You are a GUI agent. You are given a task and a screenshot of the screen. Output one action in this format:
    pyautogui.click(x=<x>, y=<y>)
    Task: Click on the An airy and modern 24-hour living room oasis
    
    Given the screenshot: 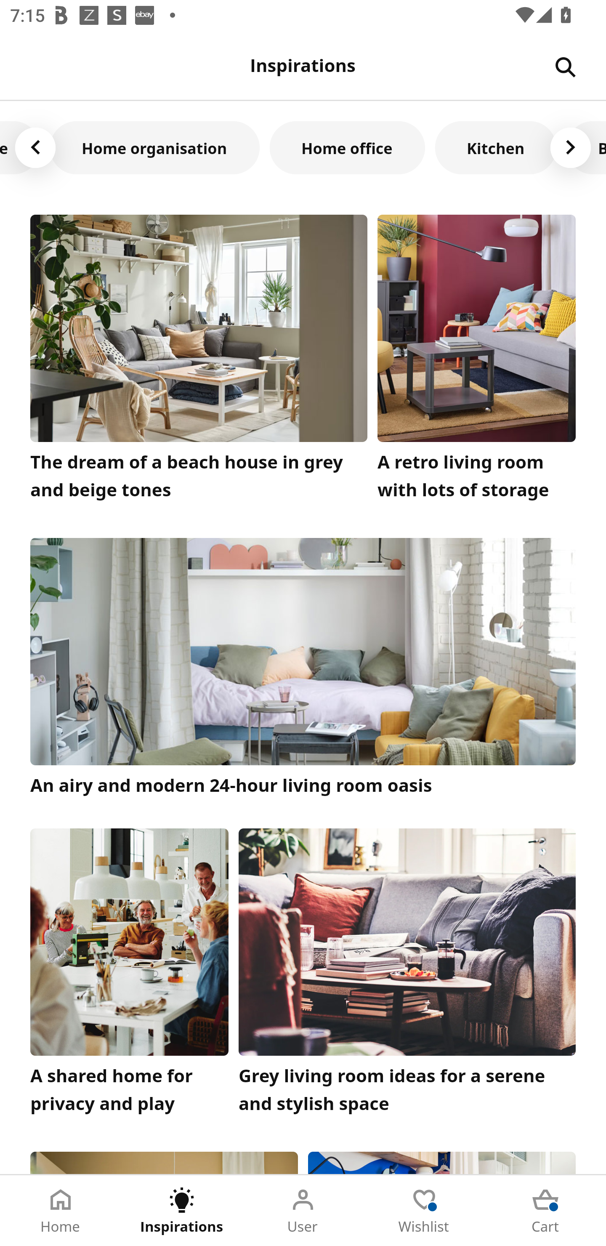 What is the action you would take?
    pyautogui.click(x=303, y=668)
    